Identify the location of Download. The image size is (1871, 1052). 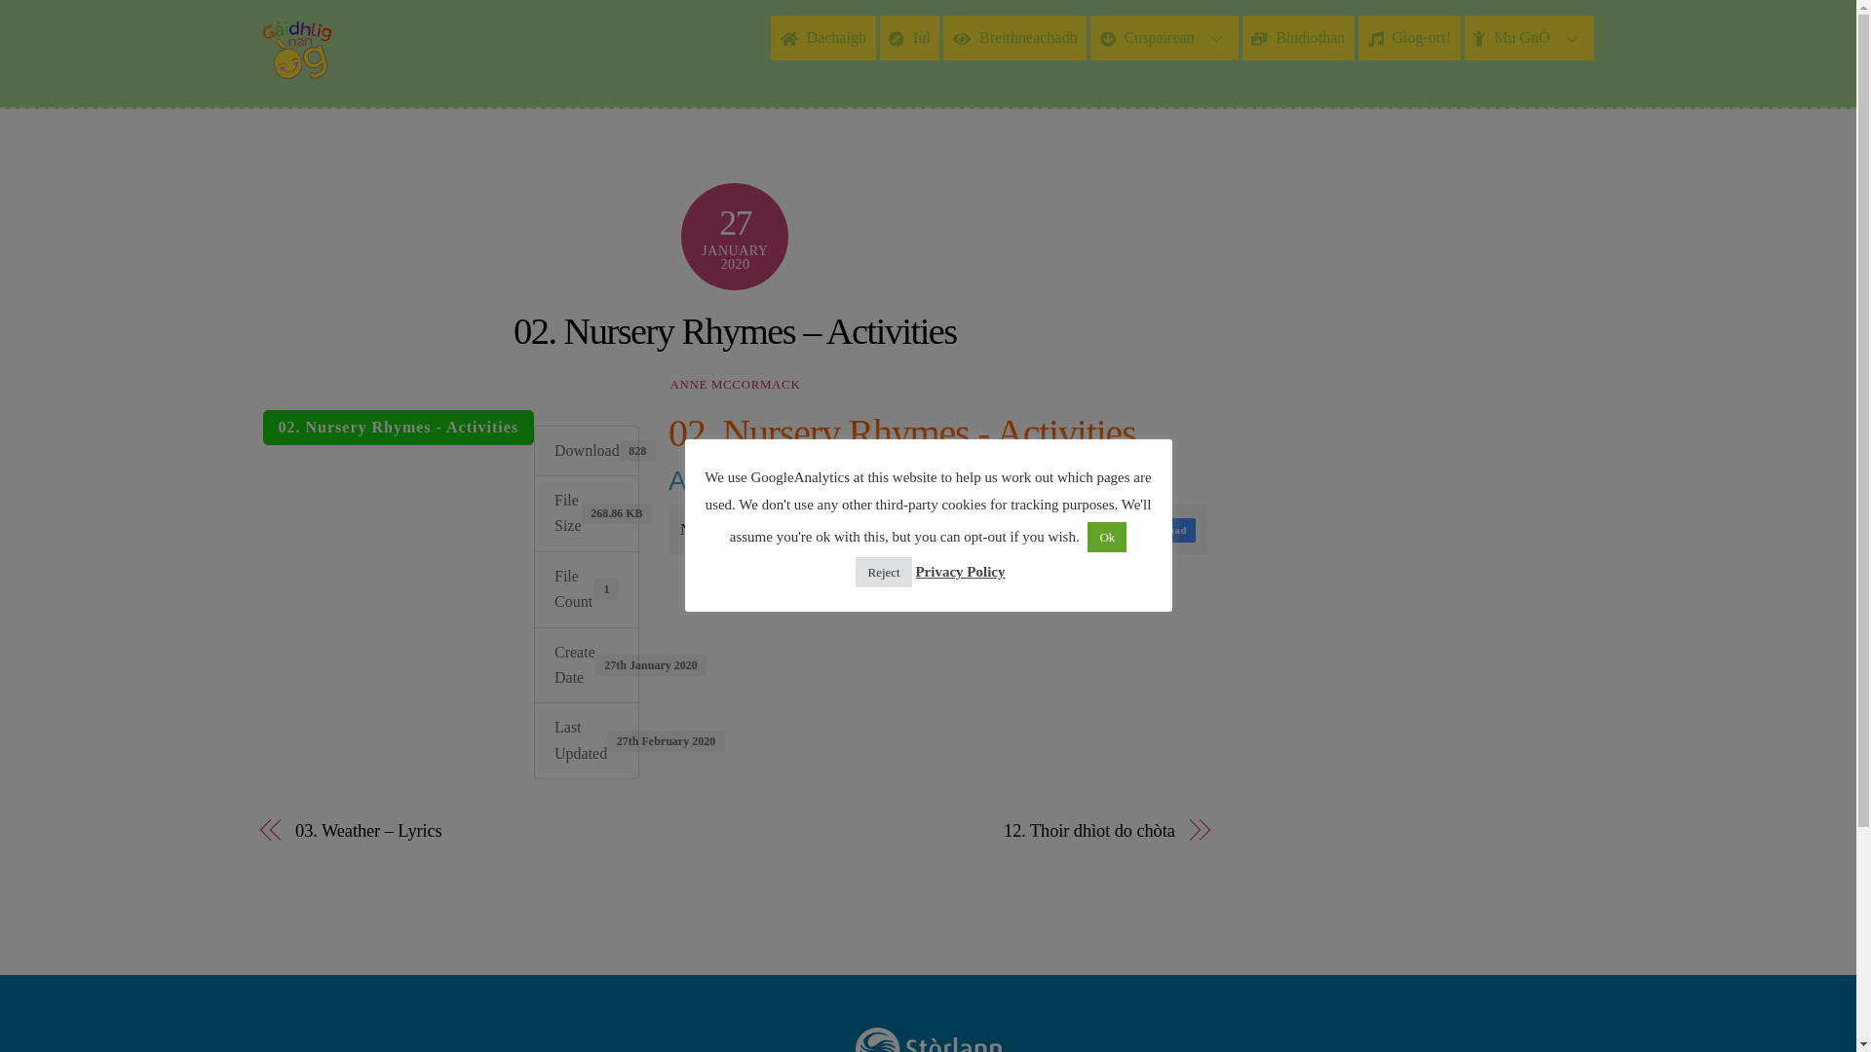
(1162, 530).